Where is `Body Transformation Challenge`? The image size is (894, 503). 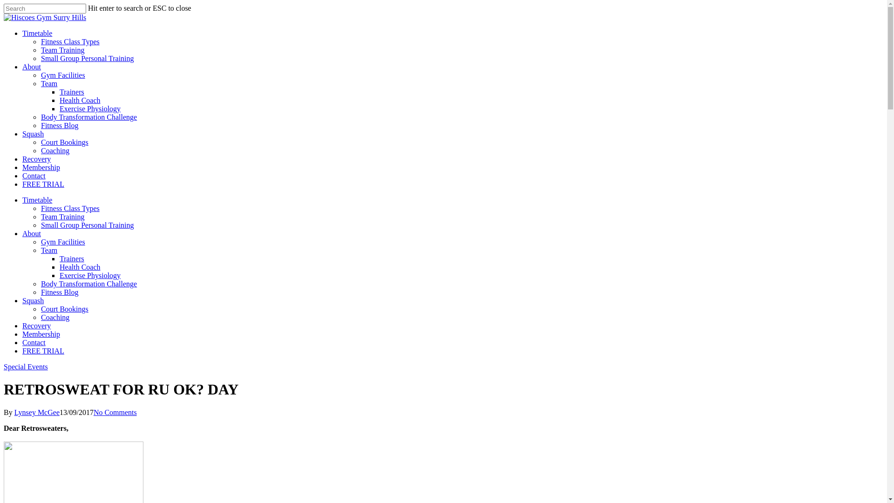
Body Transformation Challenge is located at coordinates (89, 284).